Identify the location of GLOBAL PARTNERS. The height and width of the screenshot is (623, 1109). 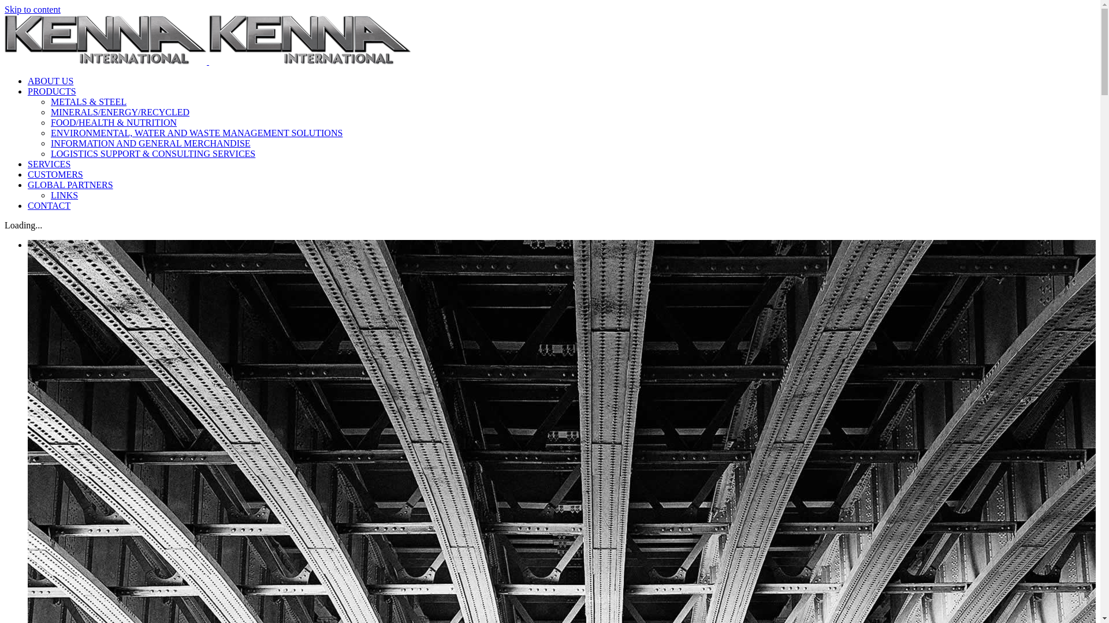
(70, 185).